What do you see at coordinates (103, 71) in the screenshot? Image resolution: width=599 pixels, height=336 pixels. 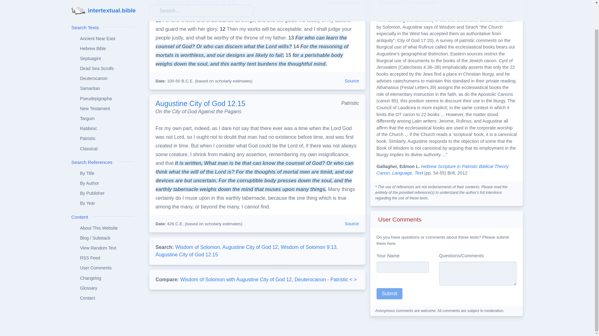 I see `Pseudepigrapha` at bounding box center [103, 71].